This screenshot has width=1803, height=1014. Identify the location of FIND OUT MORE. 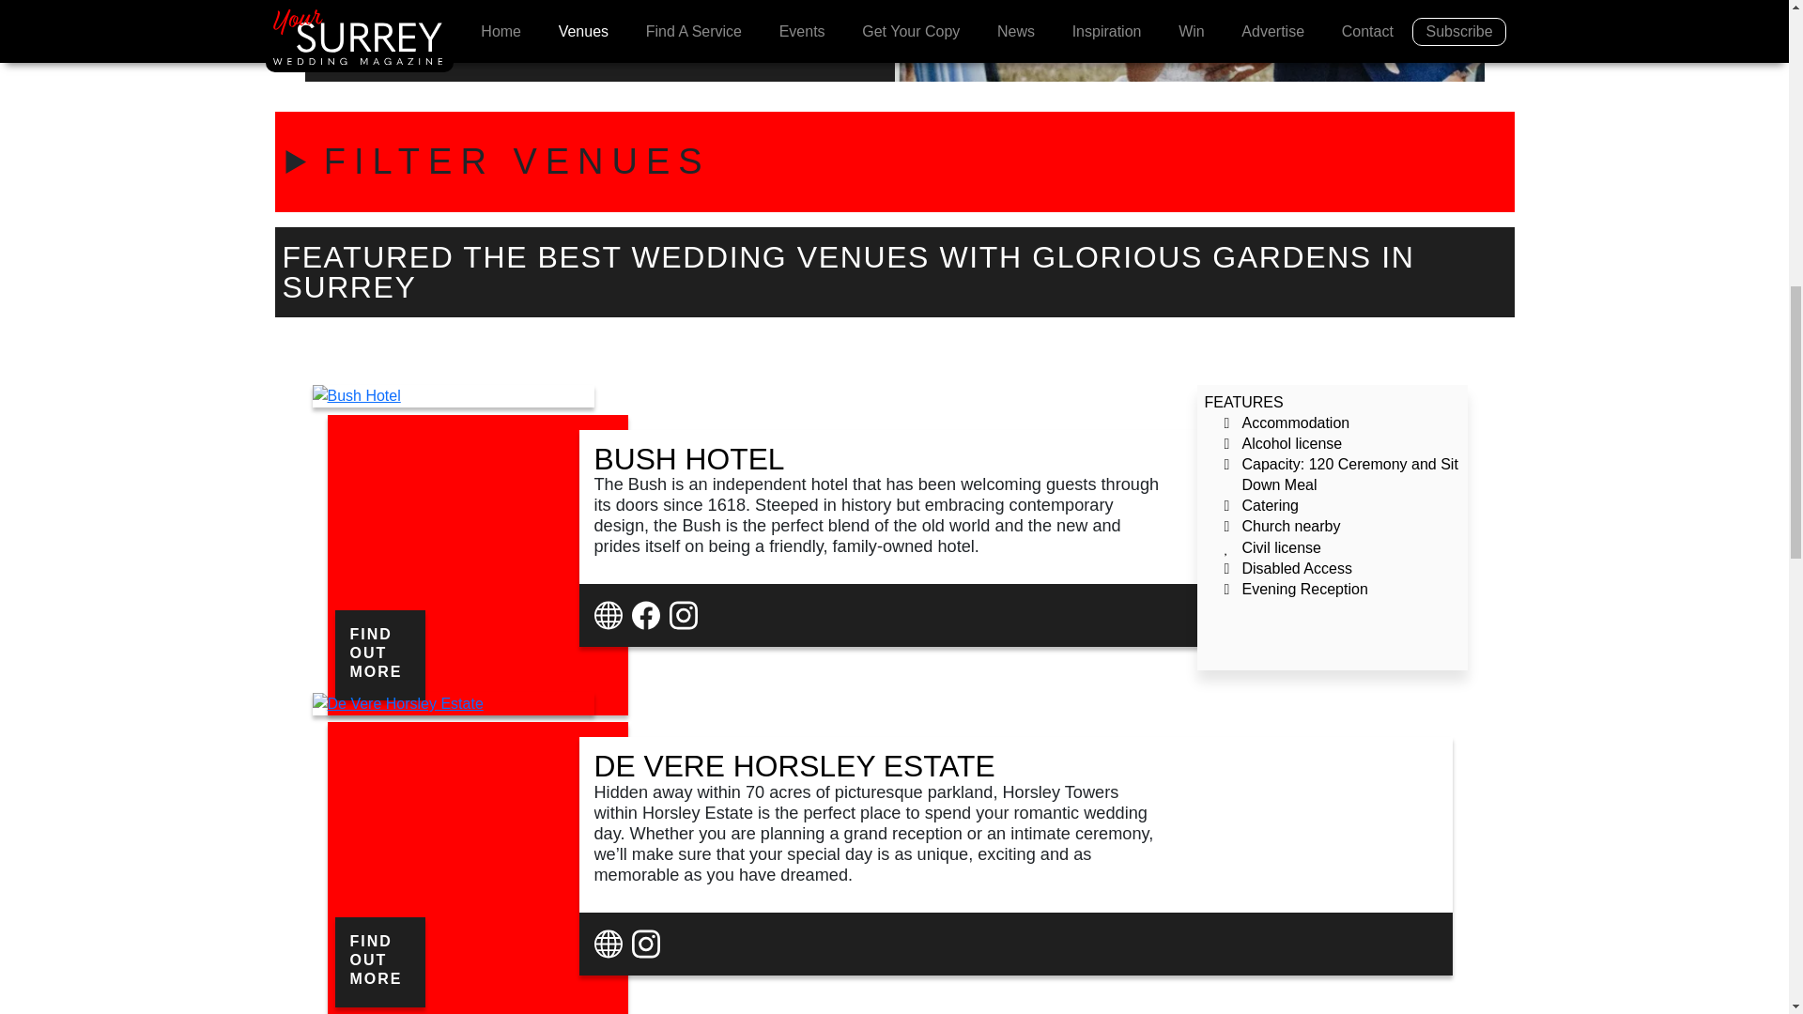
(378, 655).